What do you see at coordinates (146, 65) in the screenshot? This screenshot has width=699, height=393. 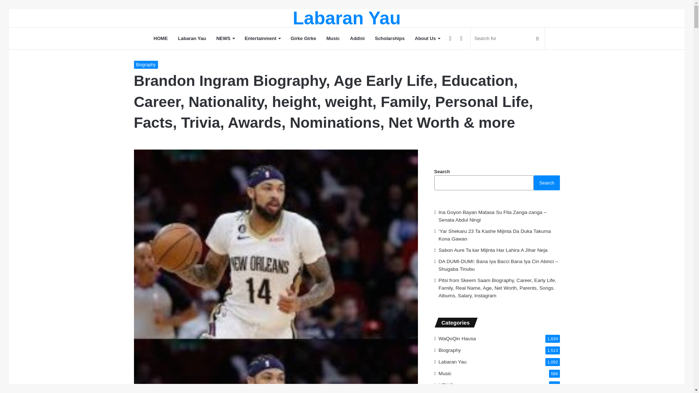 I see `Biography` at bounding box center [146, 65].